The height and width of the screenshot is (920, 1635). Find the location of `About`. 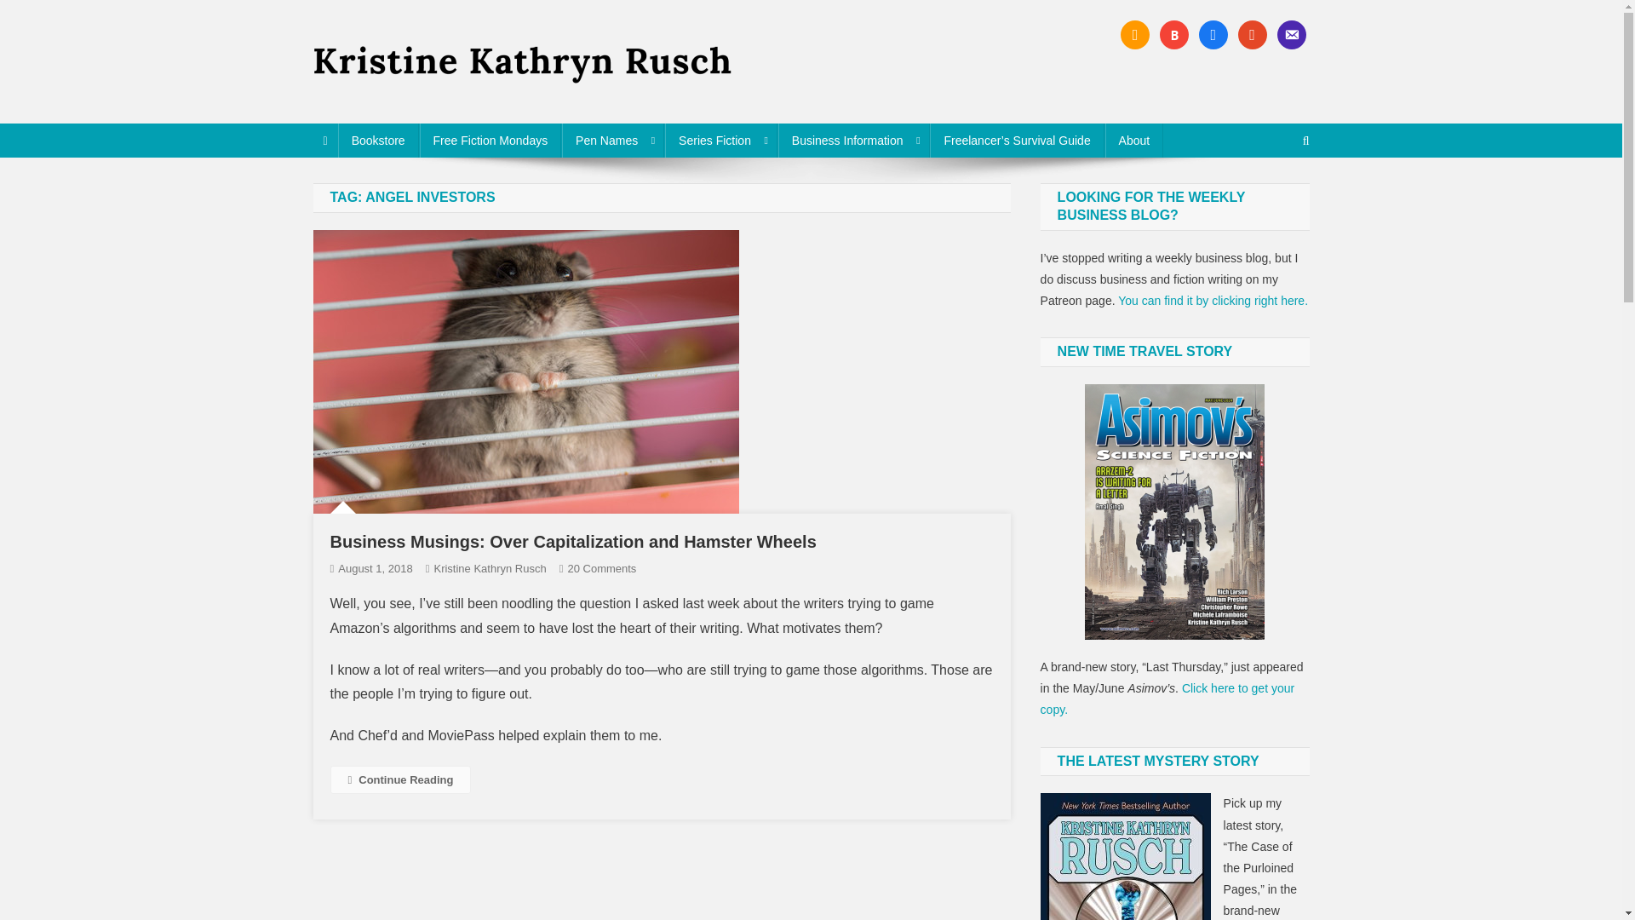

About is located at coordinates (1134, 140).